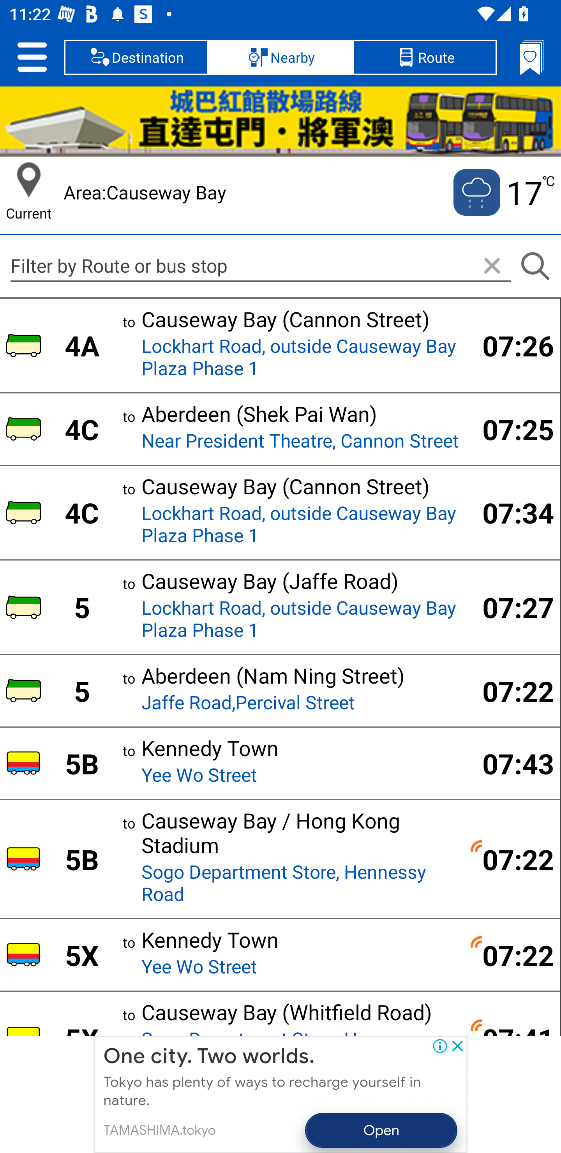 The height and width of the screenshot is (1153, 561). What do you see at coordinates (32, 57) in the screenshot?
I see `Setting` at bounding box center [32, 57].